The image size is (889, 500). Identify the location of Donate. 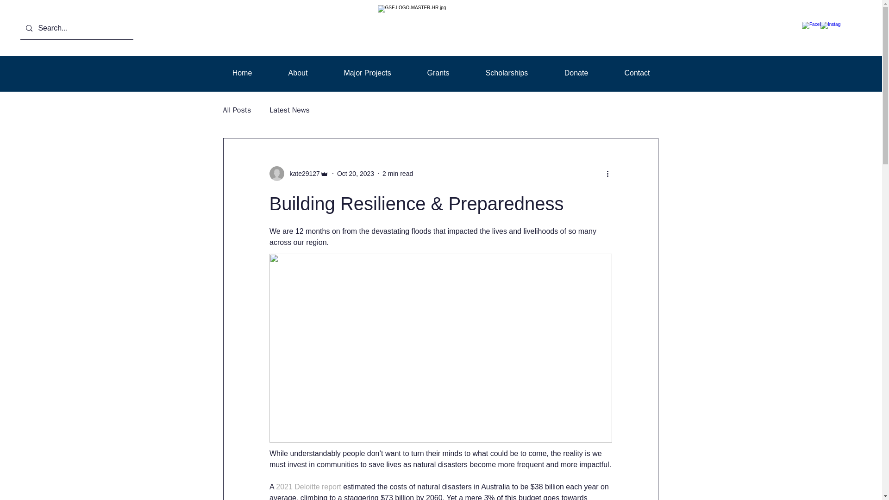
(576, 73).